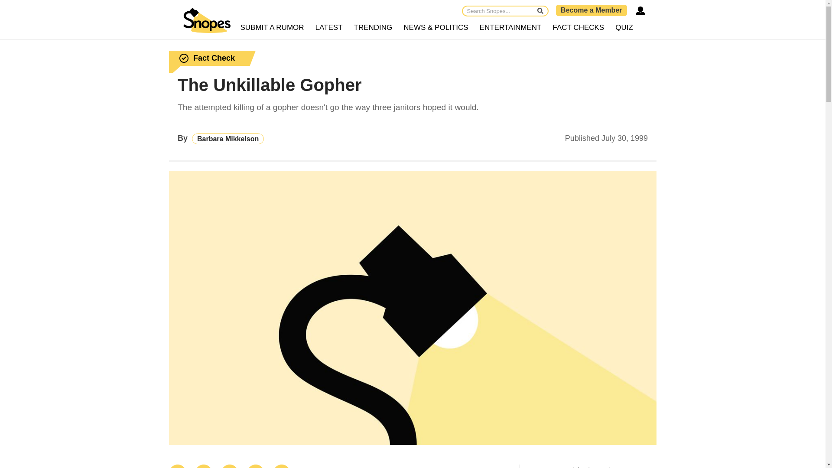 The width and height of the screenshot is (832, 468). Describe the element at coordinates (578, 28) in the screenshot. I see `FACT CHECKS` at that location.